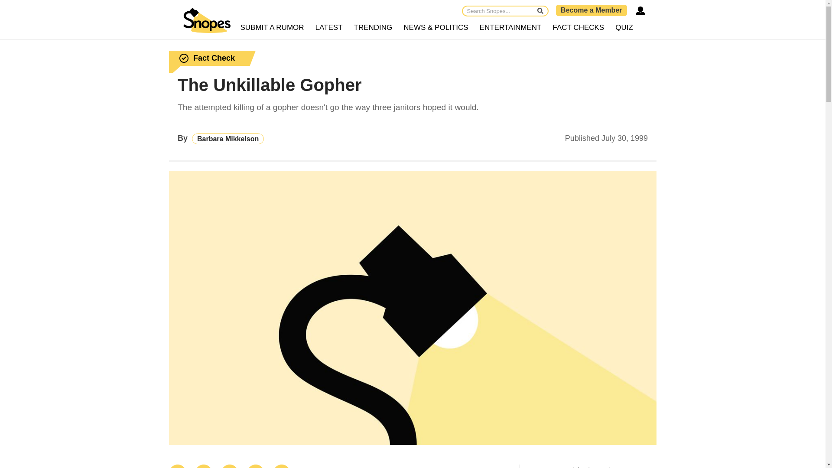 The width and height of the screenshot is (832, 468). Describe the element at coordinates (578, 28) in the screenshot. I see `FACT CHECKS` at that location.